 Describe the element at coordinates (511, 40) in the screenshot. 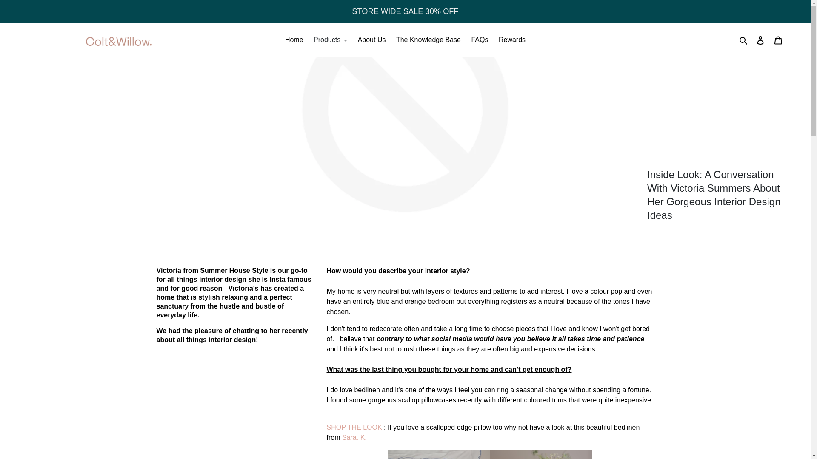

I see `Rewards` at that location.